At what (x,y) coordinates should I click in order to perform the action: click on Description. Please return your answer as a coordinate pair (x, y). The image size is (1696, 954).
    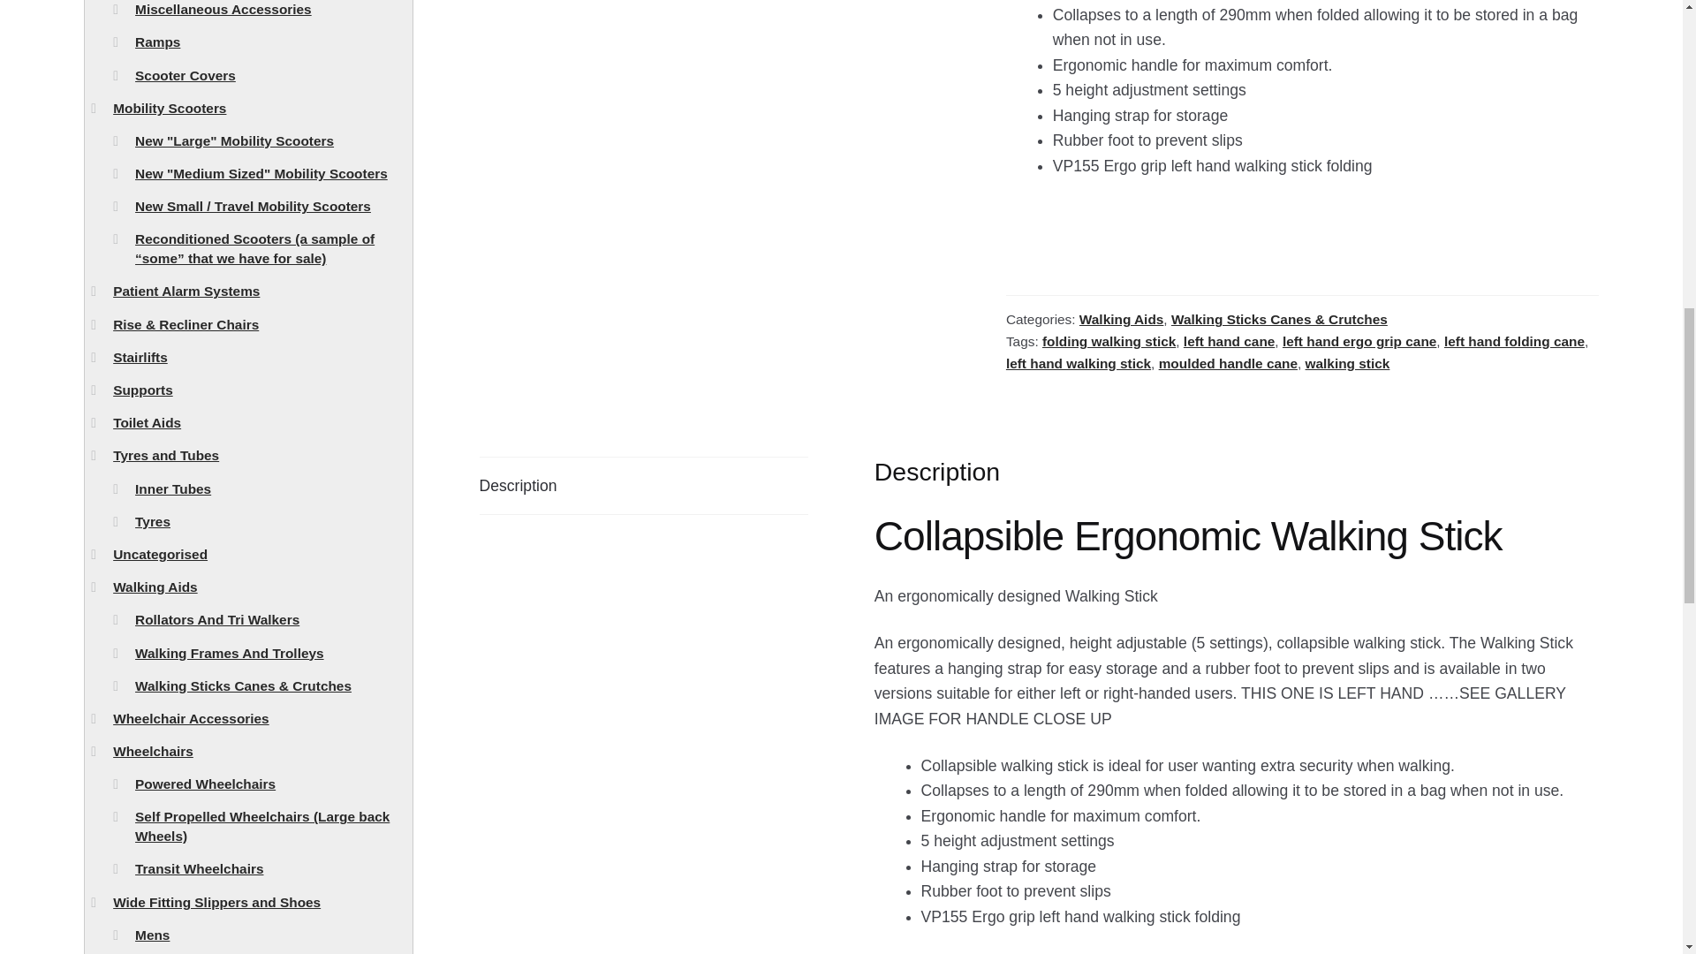
    Looking at the image, I should click on (644, 486).